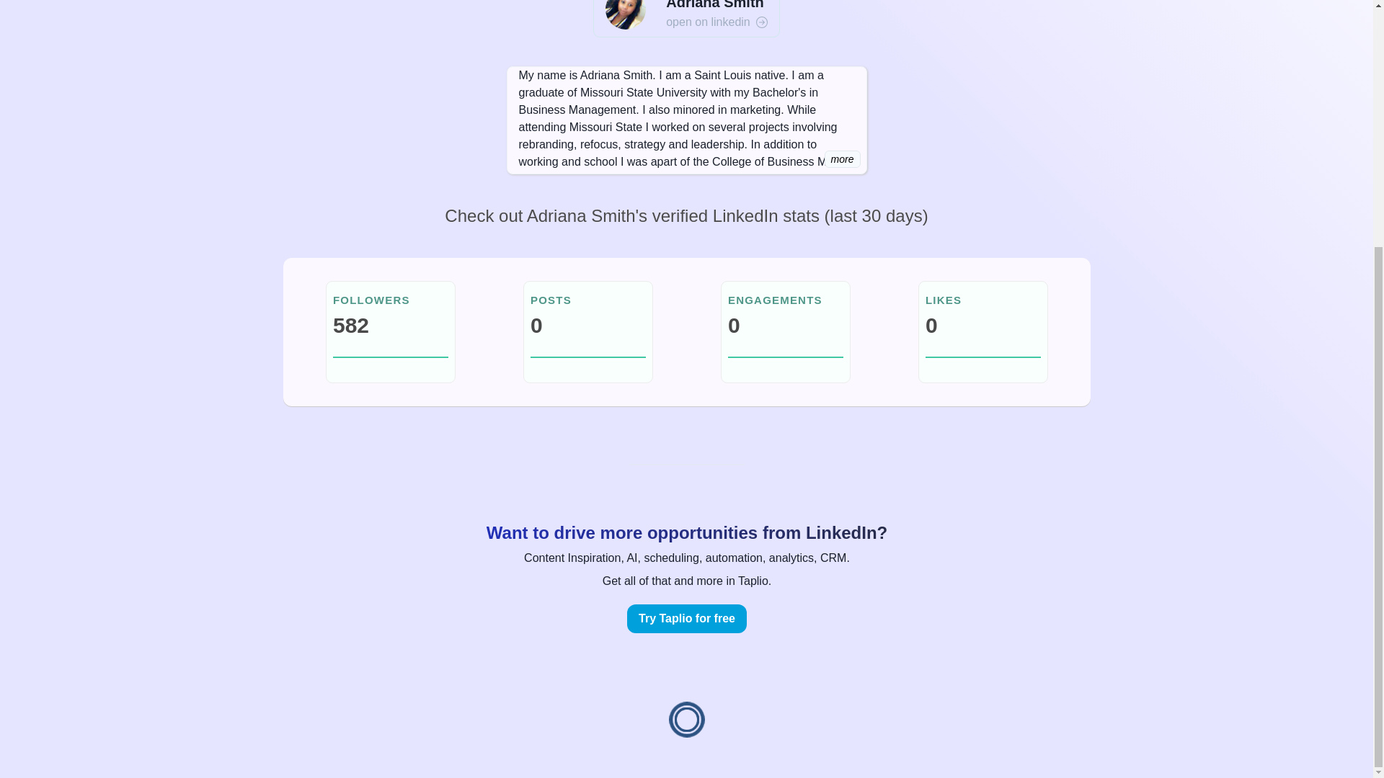 The height and width of the screenshot is (778, 1384). Describe the element at coordinates (686, 618) in the screenshot. I see `Try Taplio for free` at that location.